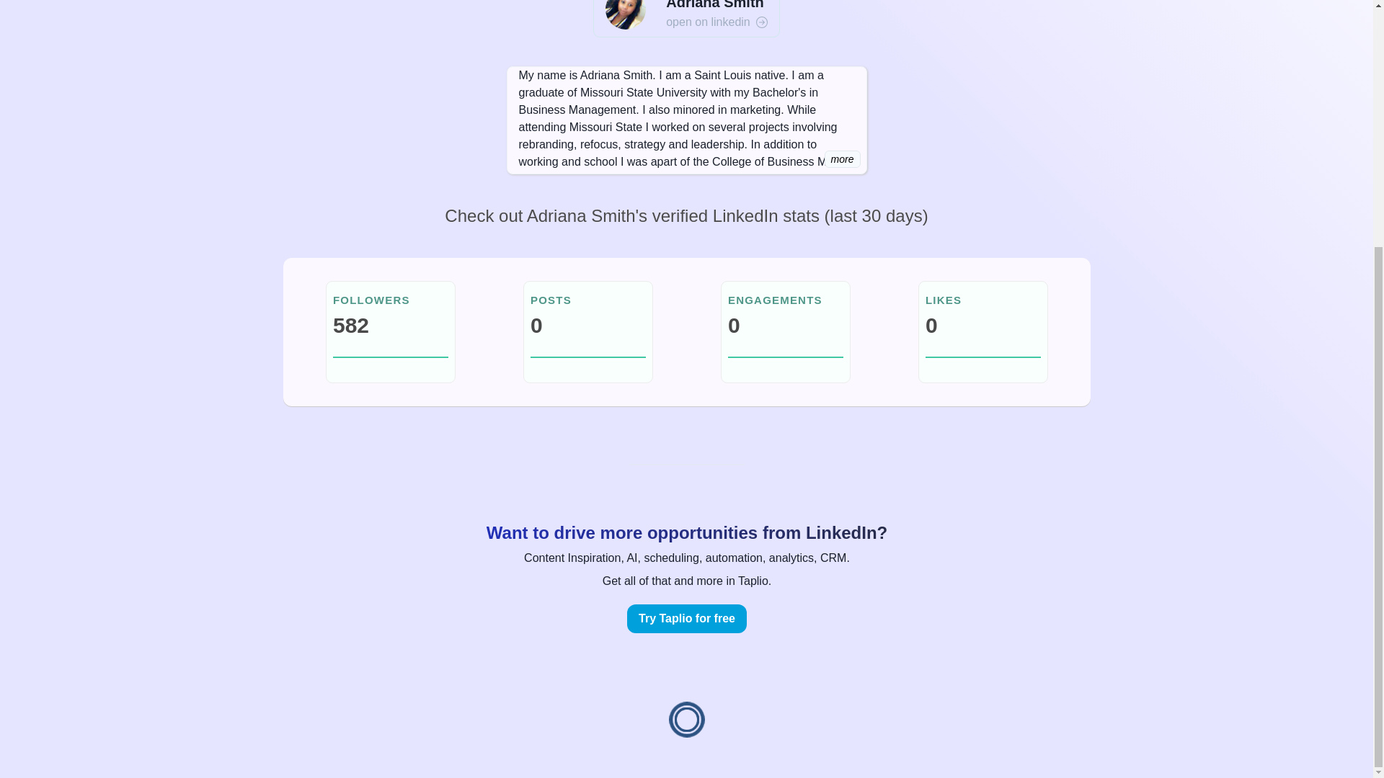 The height and width of the screenshot is (778, 1384). Describe the element at coordinates (686, 618) in the screenshot. I see `Try Taplio for free` at that location.